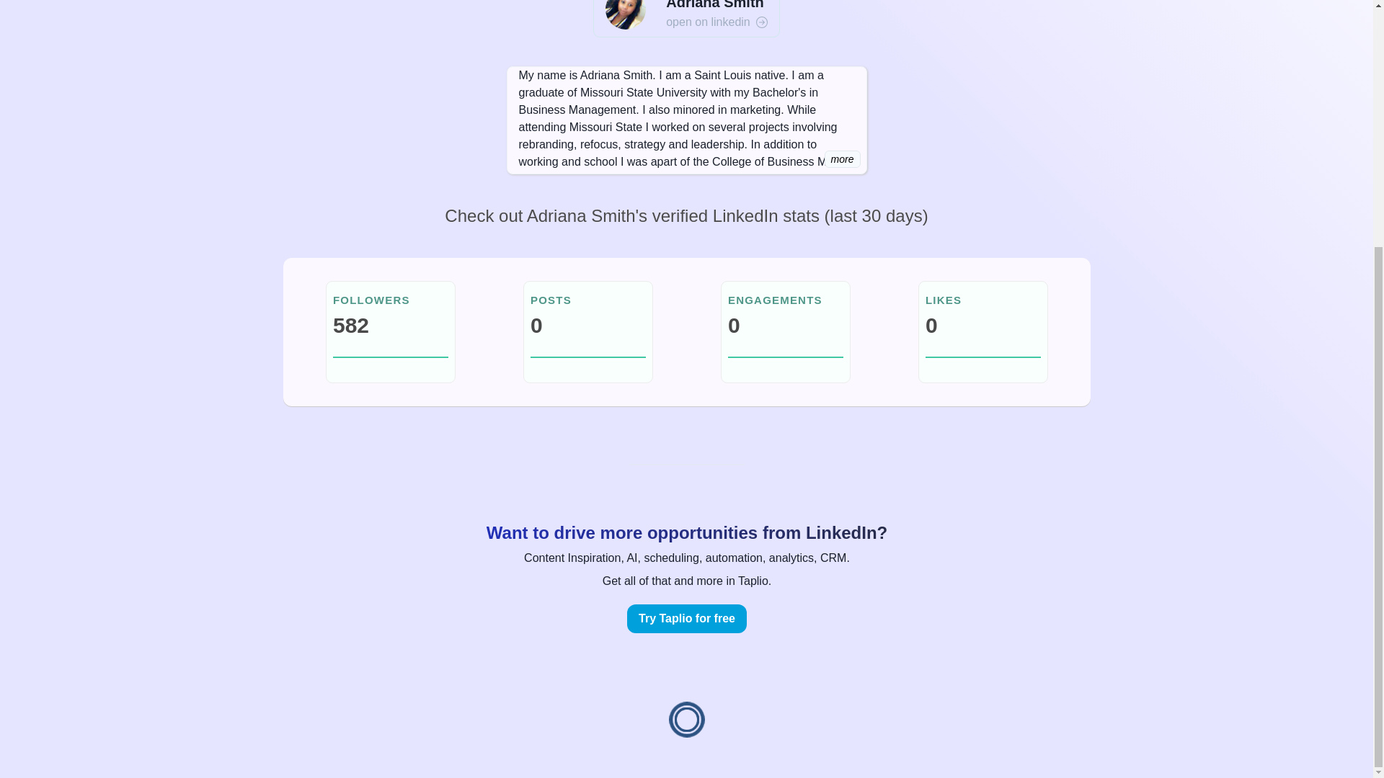 The height and width of the screenshot is (778, 1384). Describe the element at coordinates (686, 618) in the screenshot. I see `Try Taplio for free` at that location.